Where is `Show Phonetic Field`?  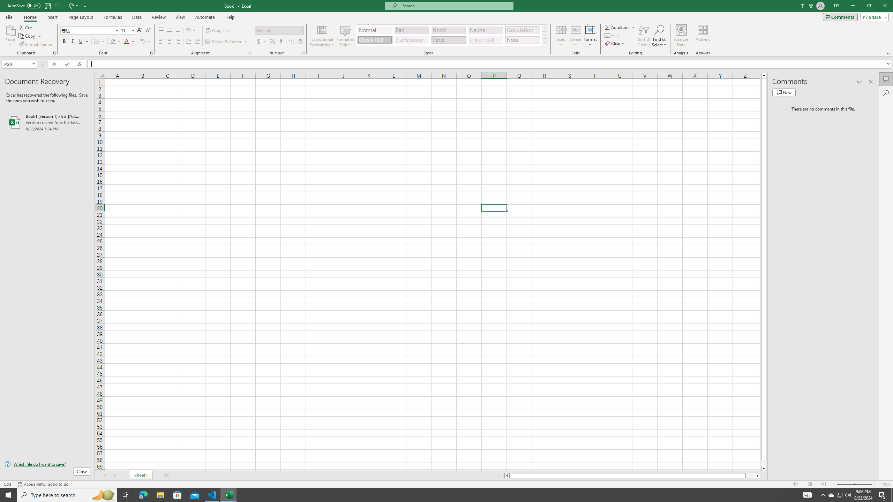
Show Phonetic Field is located at coordinates (145, 42).